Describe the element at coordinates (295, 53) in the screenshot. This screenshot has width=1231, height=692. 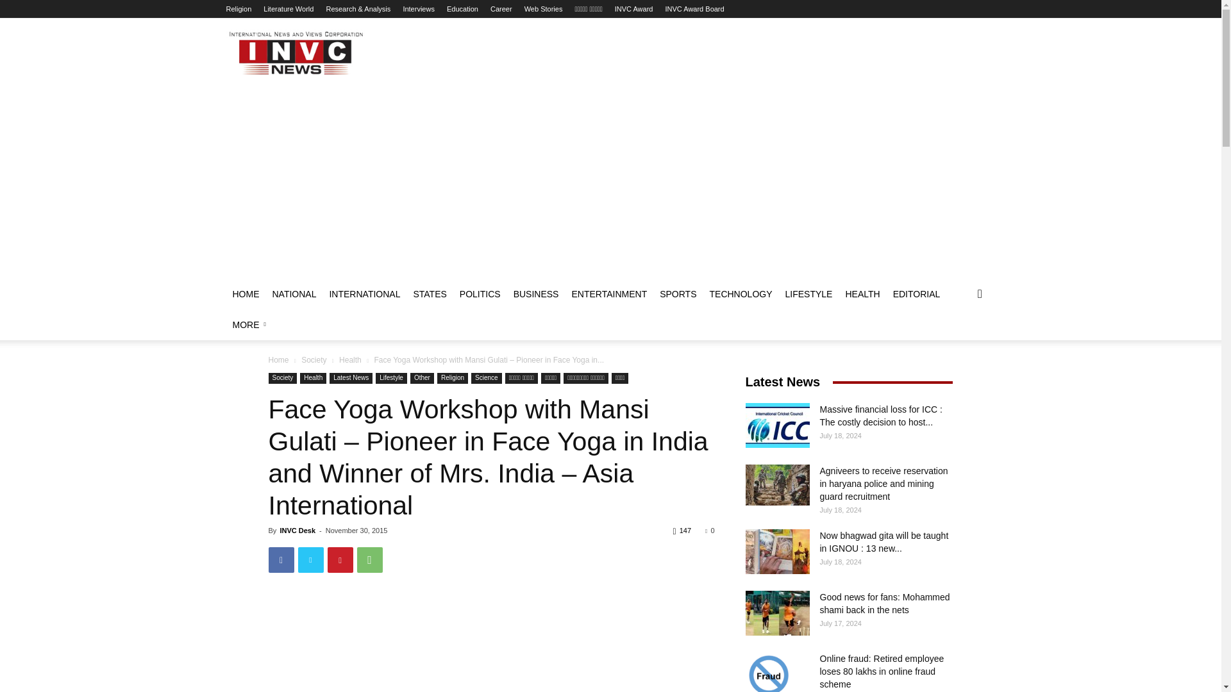
I see `INVC` at that location.